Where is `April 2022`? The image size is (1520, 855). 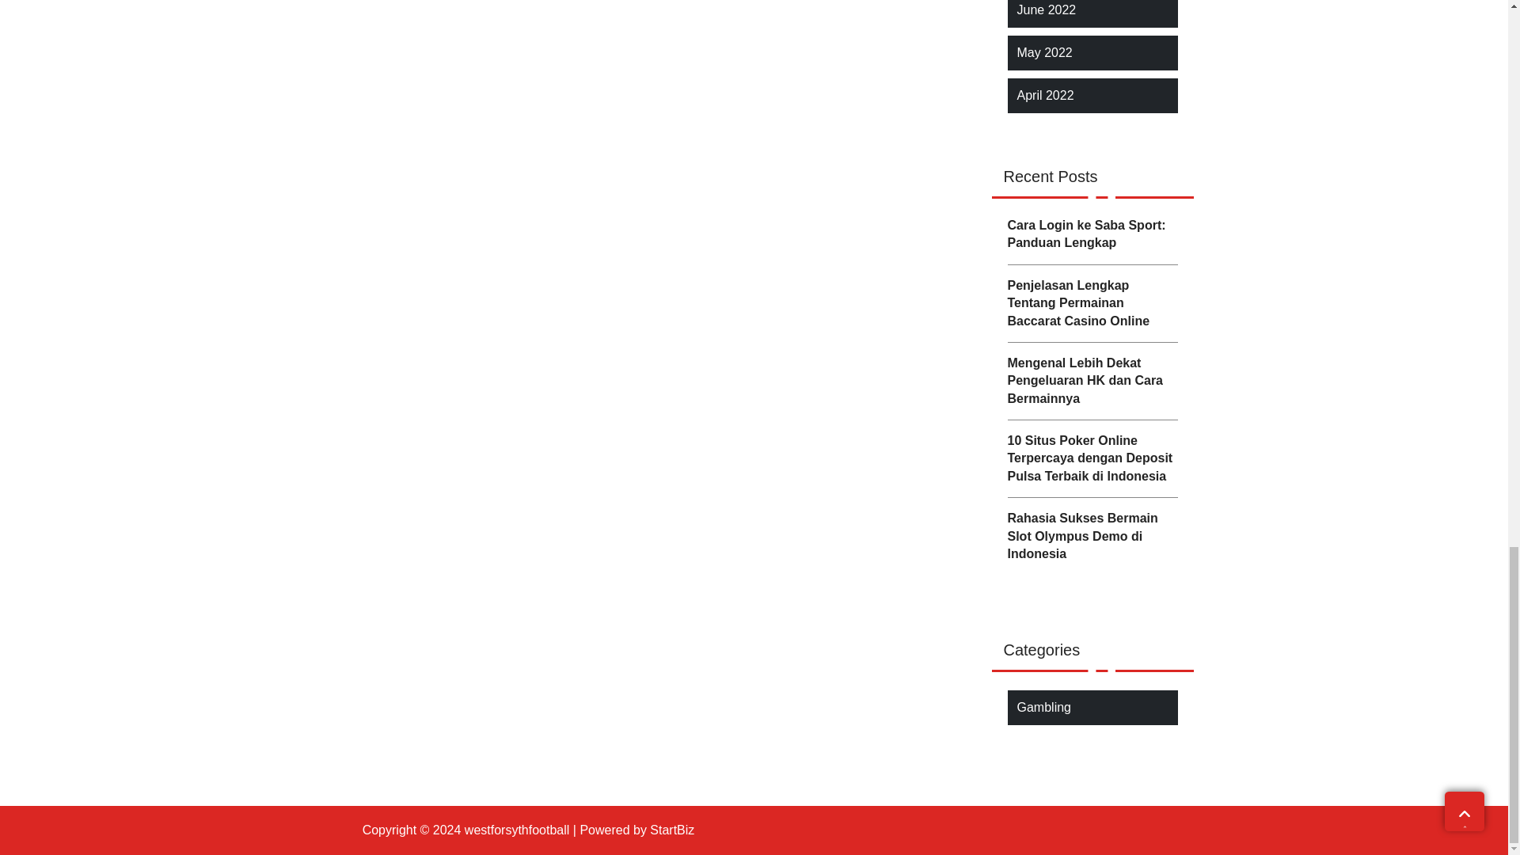
April 2022 is located at coordinates (1045, 95).